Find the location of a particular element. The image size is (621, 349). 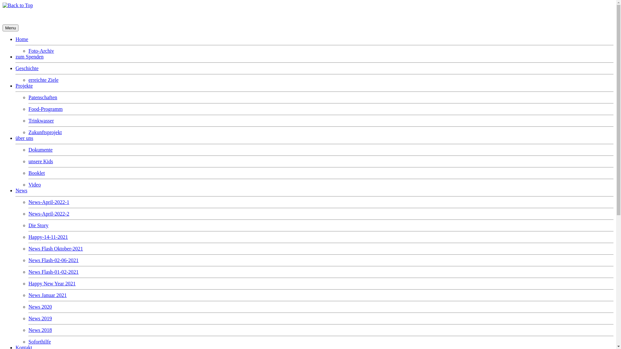

News Flash-01-02-2021 is located at coordinates (54, 272).